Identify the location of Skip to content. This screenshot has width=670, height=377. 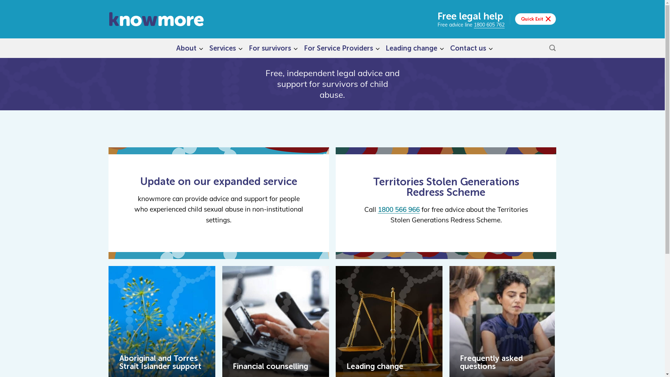
(0, 0).